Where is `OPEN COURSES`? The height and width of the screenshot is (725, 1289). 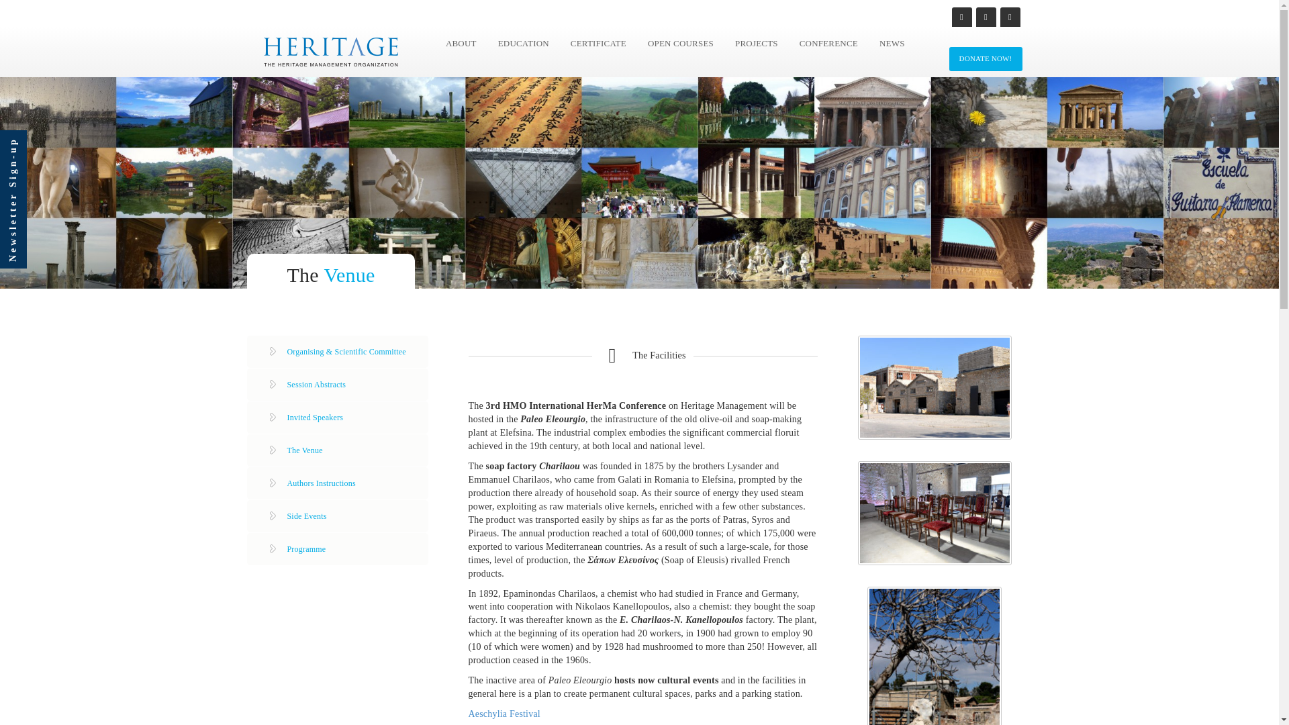
OPEN COURSES is located at coordinates (681, 43).